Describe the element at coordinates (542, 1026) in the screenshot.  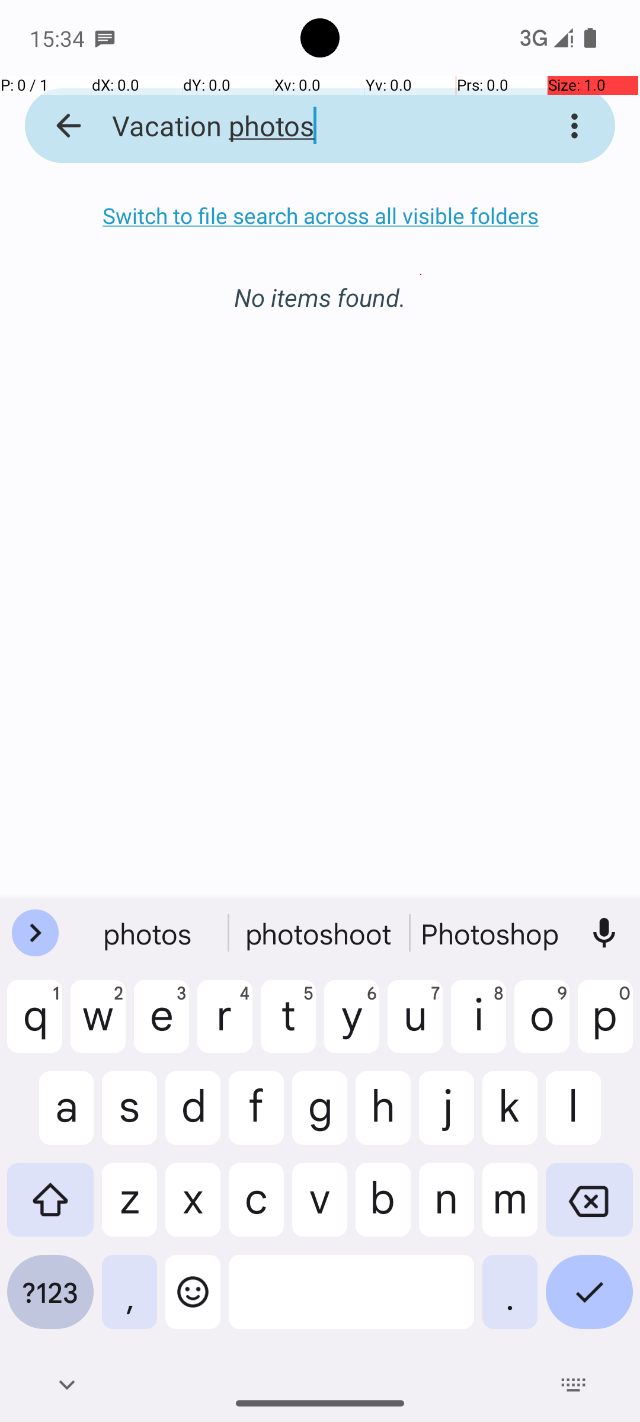
I see `o` at that location.